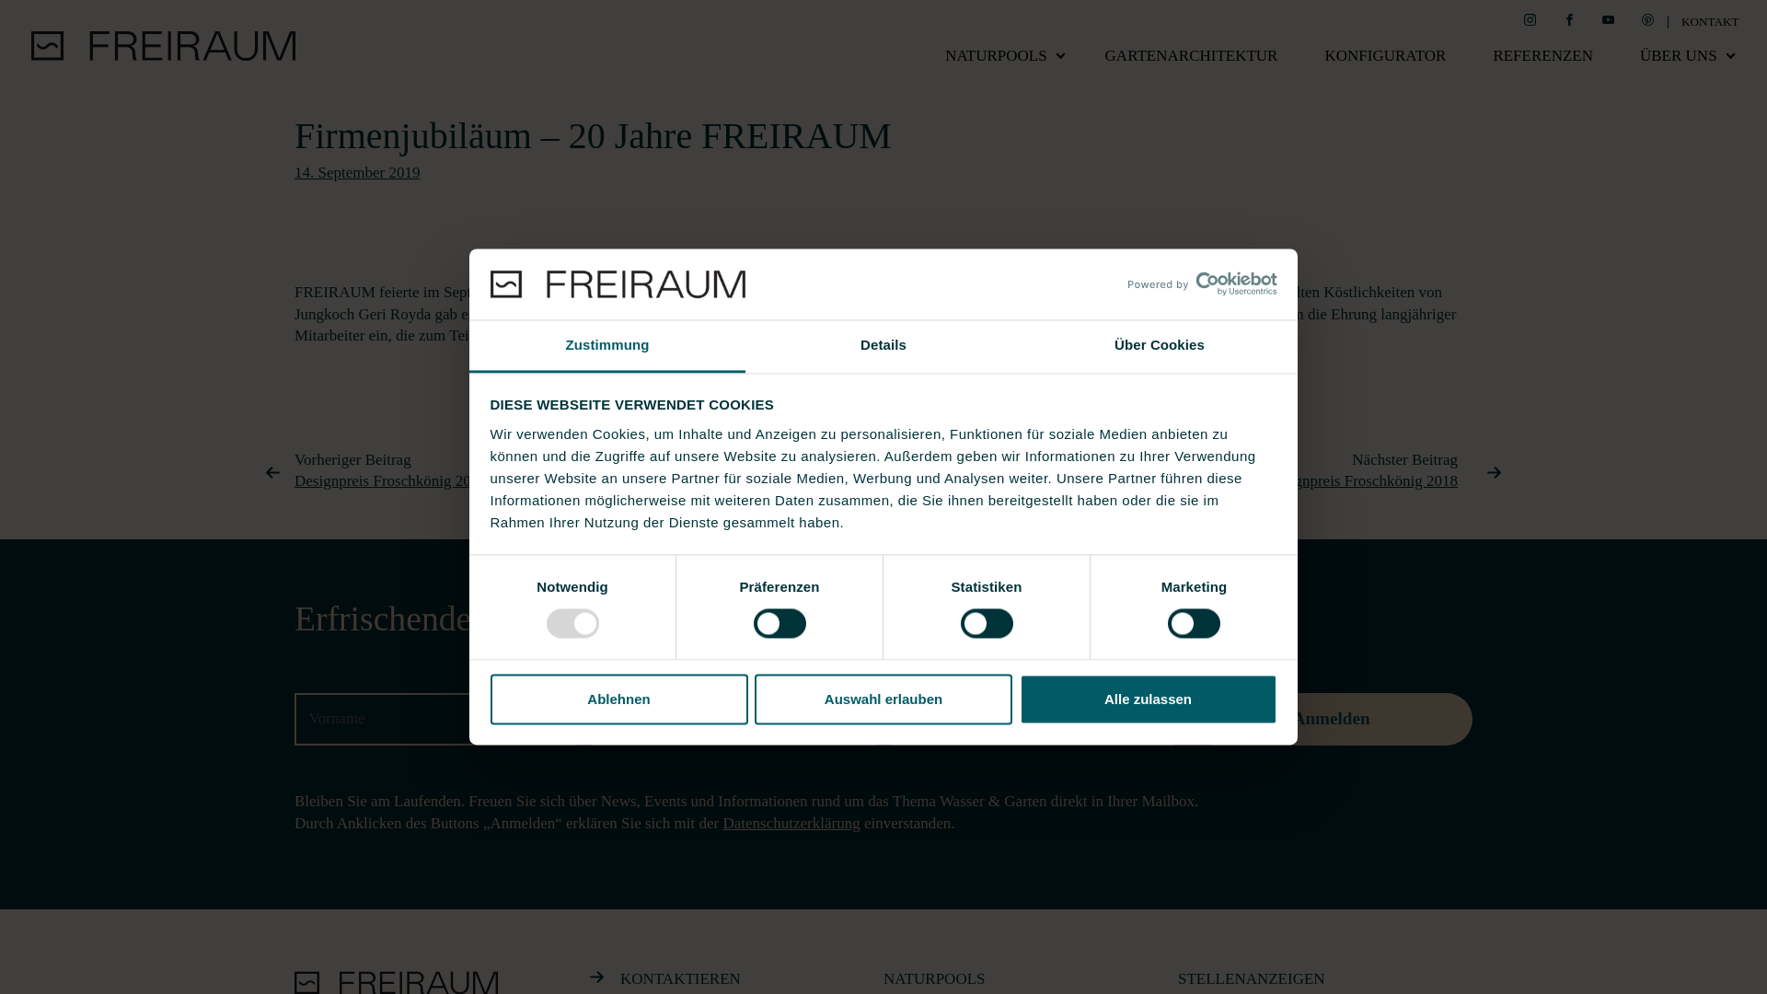 The image size is (1767, 994). What do you see at coordinates (883, 346) in the screenshot?
I see `Details` at bounding box center [883, 346].